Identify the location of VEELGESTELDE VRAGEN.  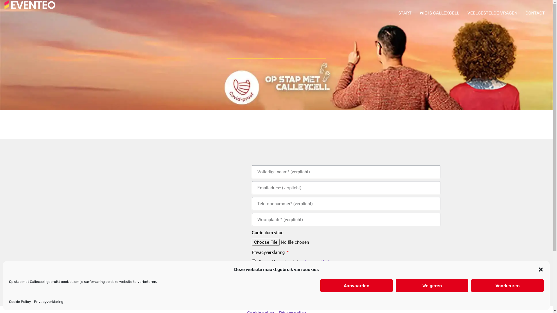
(492, 13).